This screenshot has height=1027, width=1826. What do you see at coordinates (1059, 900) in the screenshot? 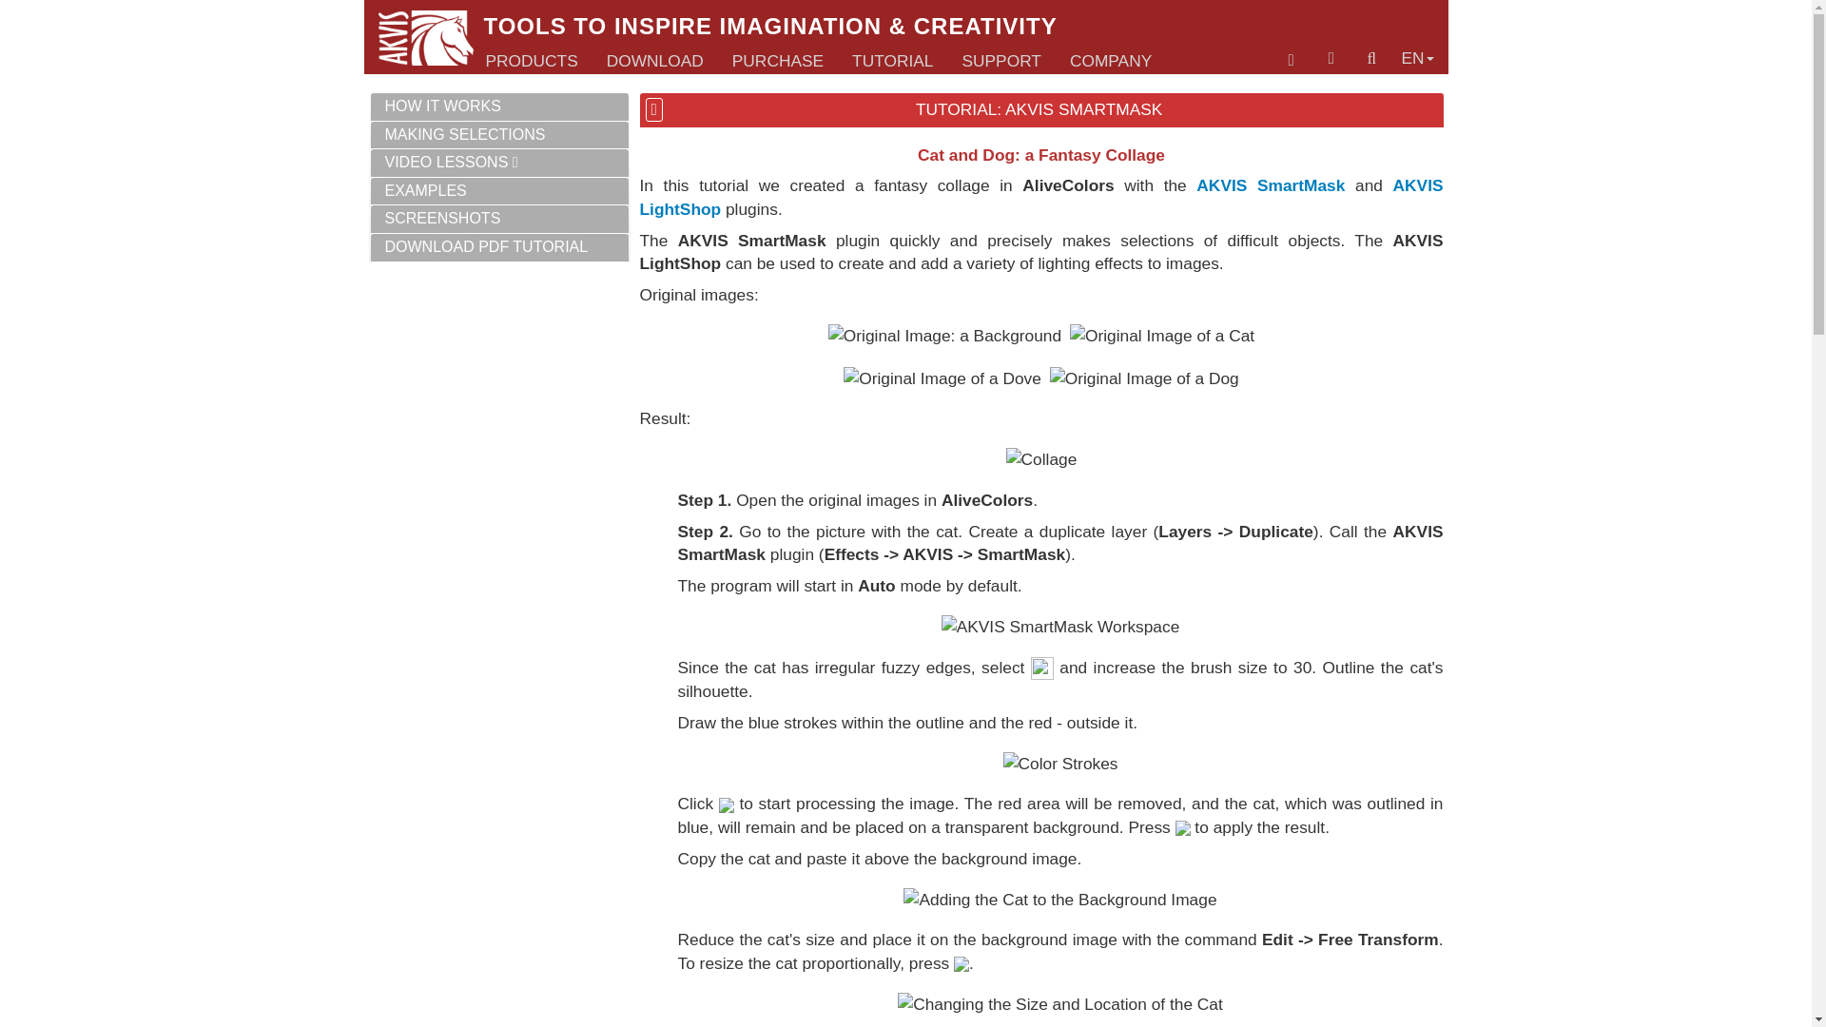
I see `Adding the Cat to the Background Image` at bounding box center [1059, 900].